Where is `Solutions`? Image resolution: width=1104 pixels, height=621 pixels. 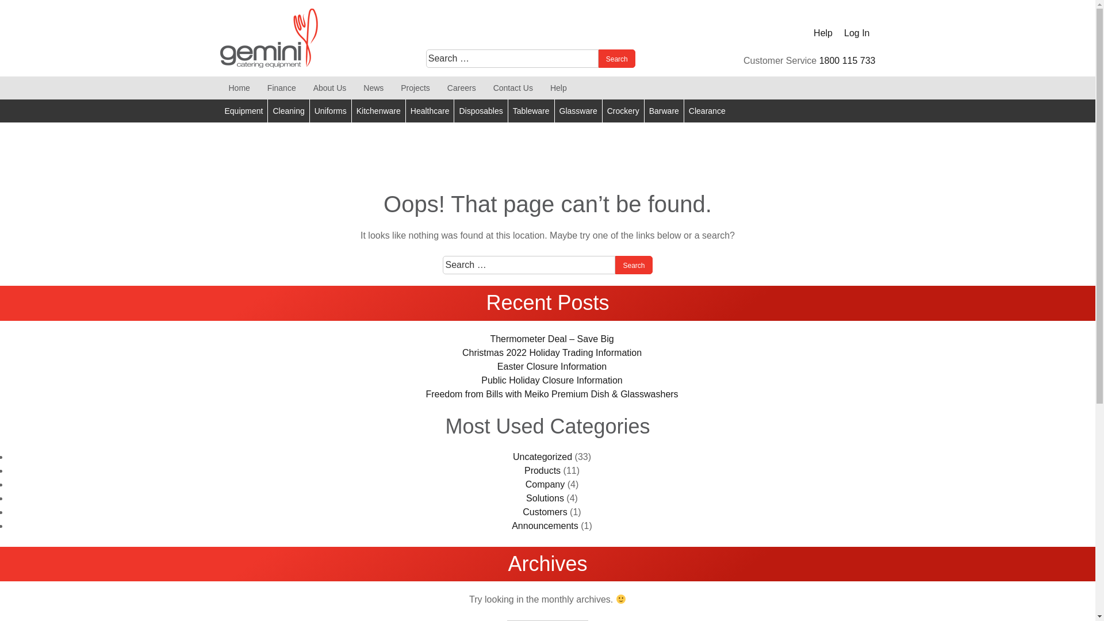
Solutions is located at coordinates (545, 498).